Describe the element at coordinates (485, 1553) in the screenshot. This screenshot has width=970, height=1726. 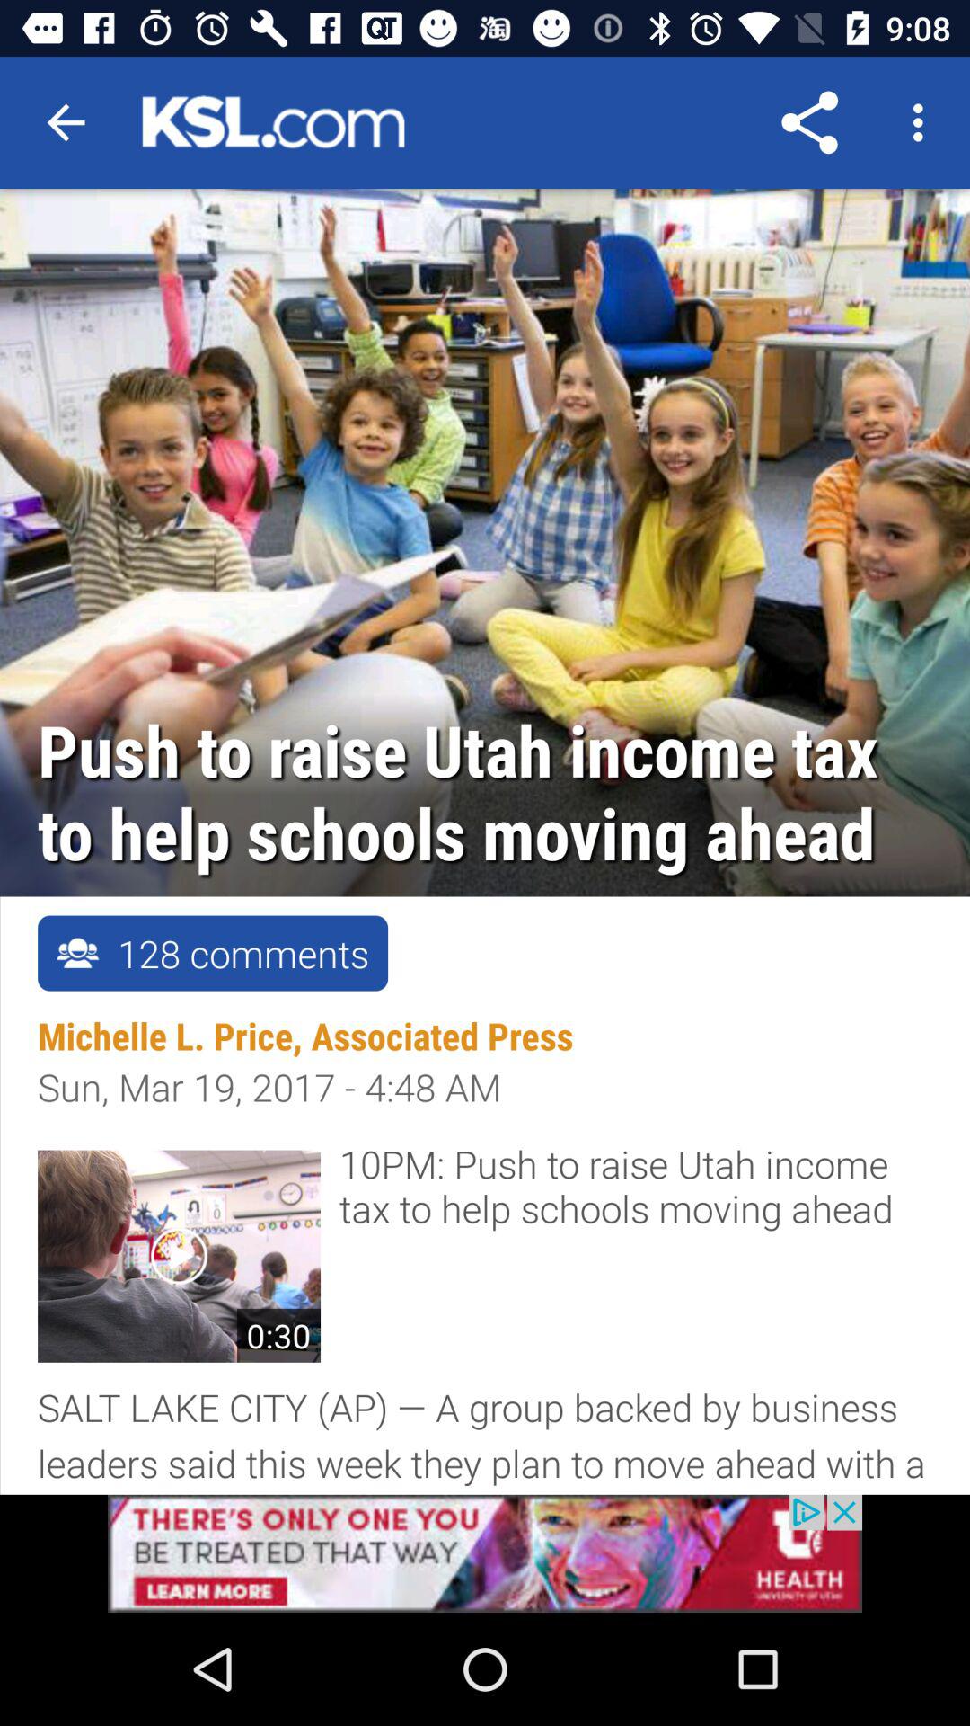
I see `click health advertisement` at that location.